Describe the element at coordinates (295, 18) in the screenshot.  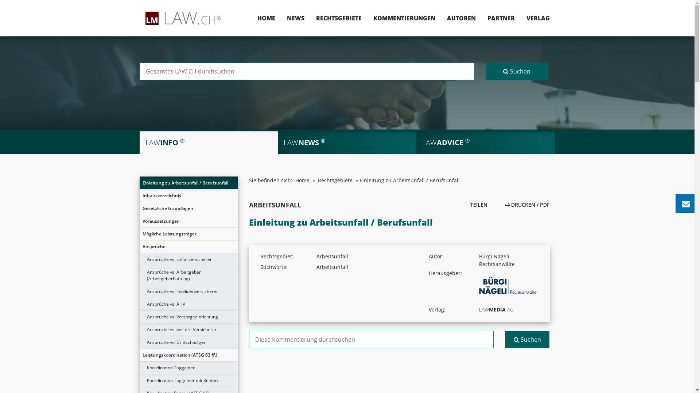
I see `NEWS` at that location.